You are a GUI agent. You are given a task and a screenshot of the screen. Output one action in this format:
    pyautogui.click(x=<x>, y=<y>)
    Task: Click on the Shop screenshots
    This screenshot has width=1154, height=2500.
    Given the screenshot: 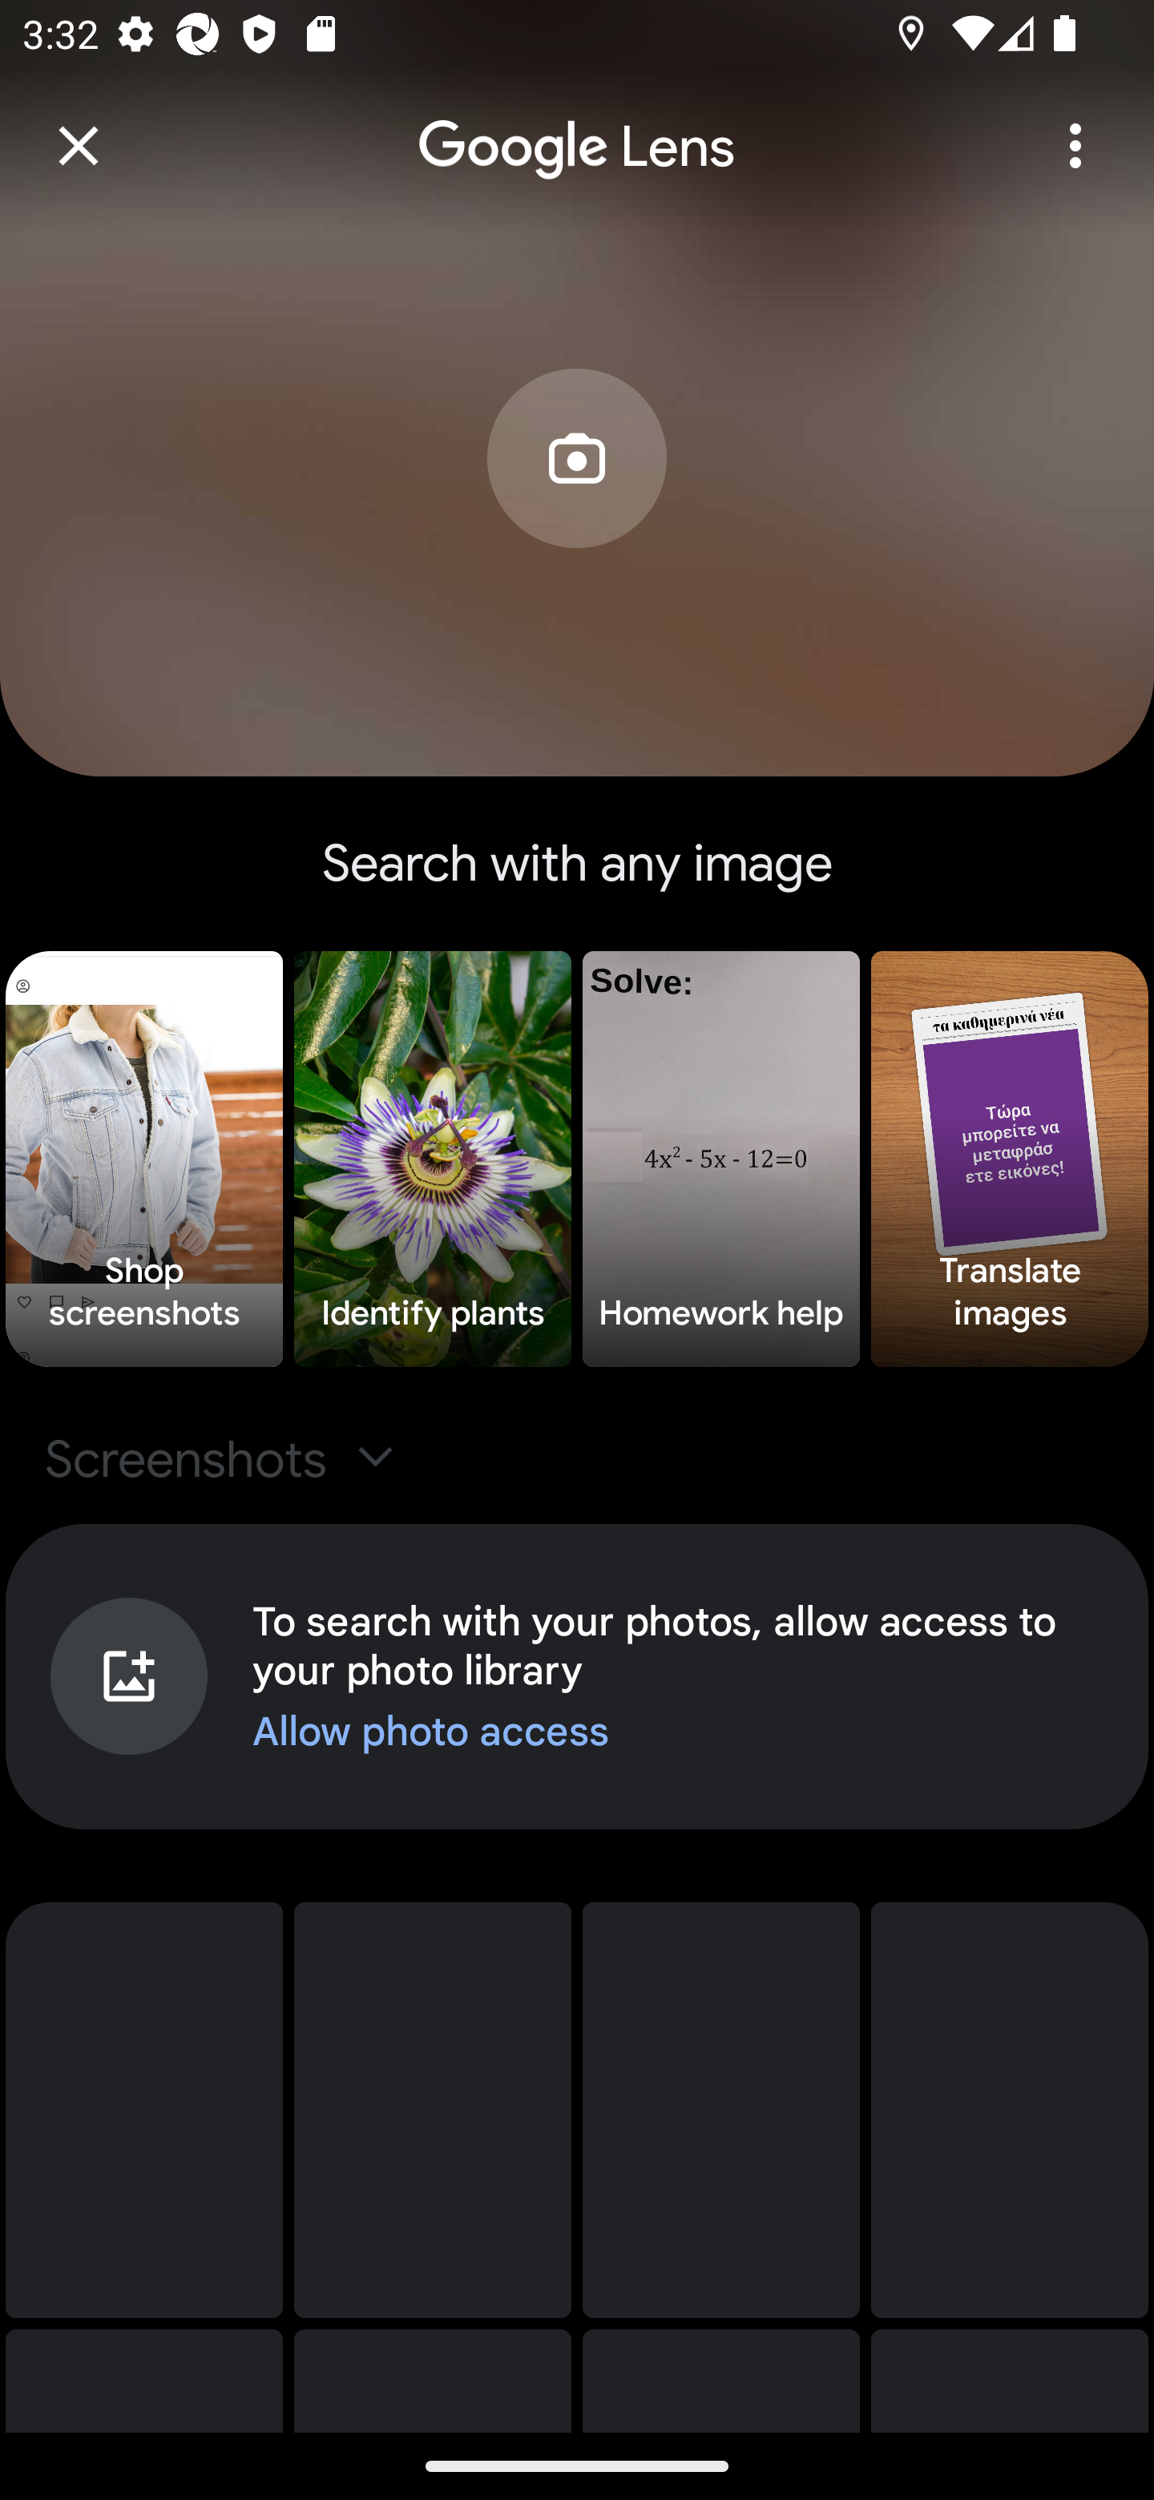 What is the action you would take?
    pyautogui.click(x=144, y=1159)
    